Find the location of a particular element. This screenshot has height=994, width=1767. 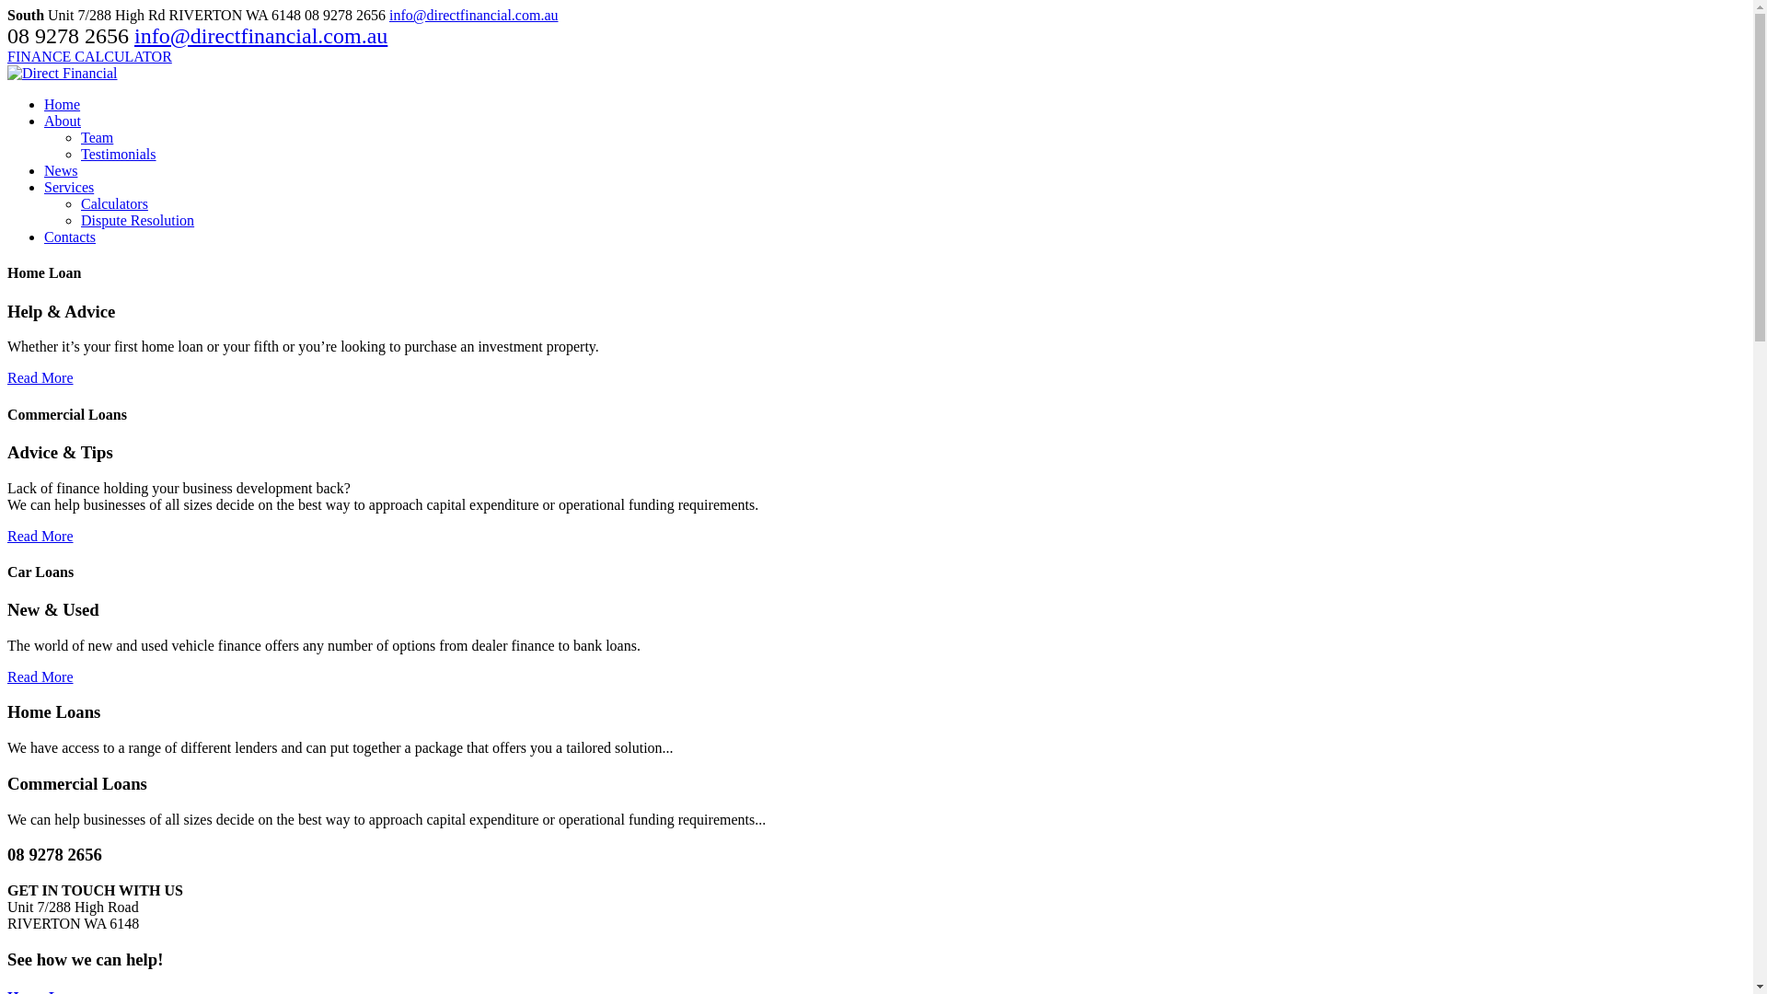

About is located at coordinates (63, 121).